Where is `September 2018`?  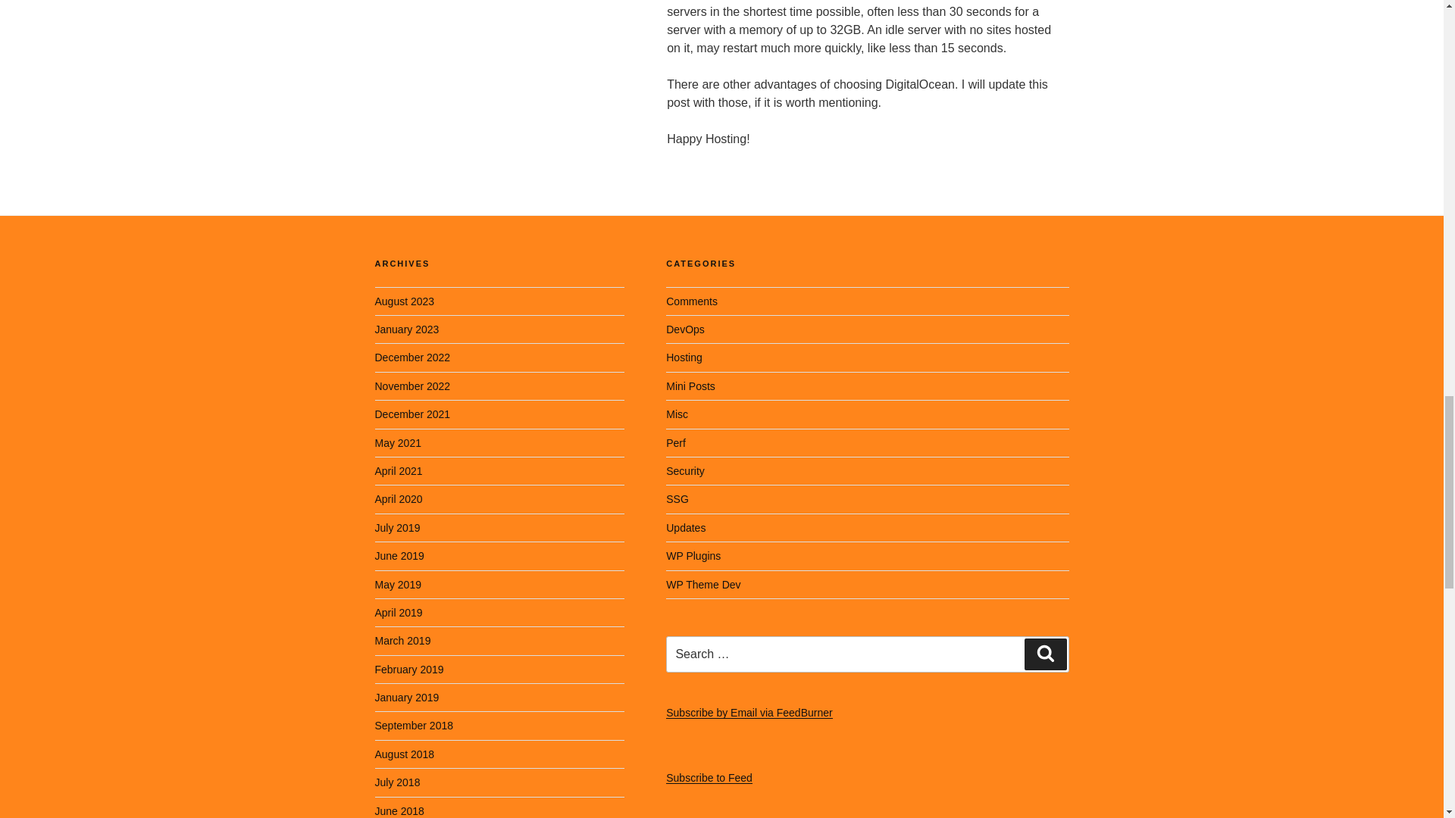
September 2018 is located at coordinates (413, 726).